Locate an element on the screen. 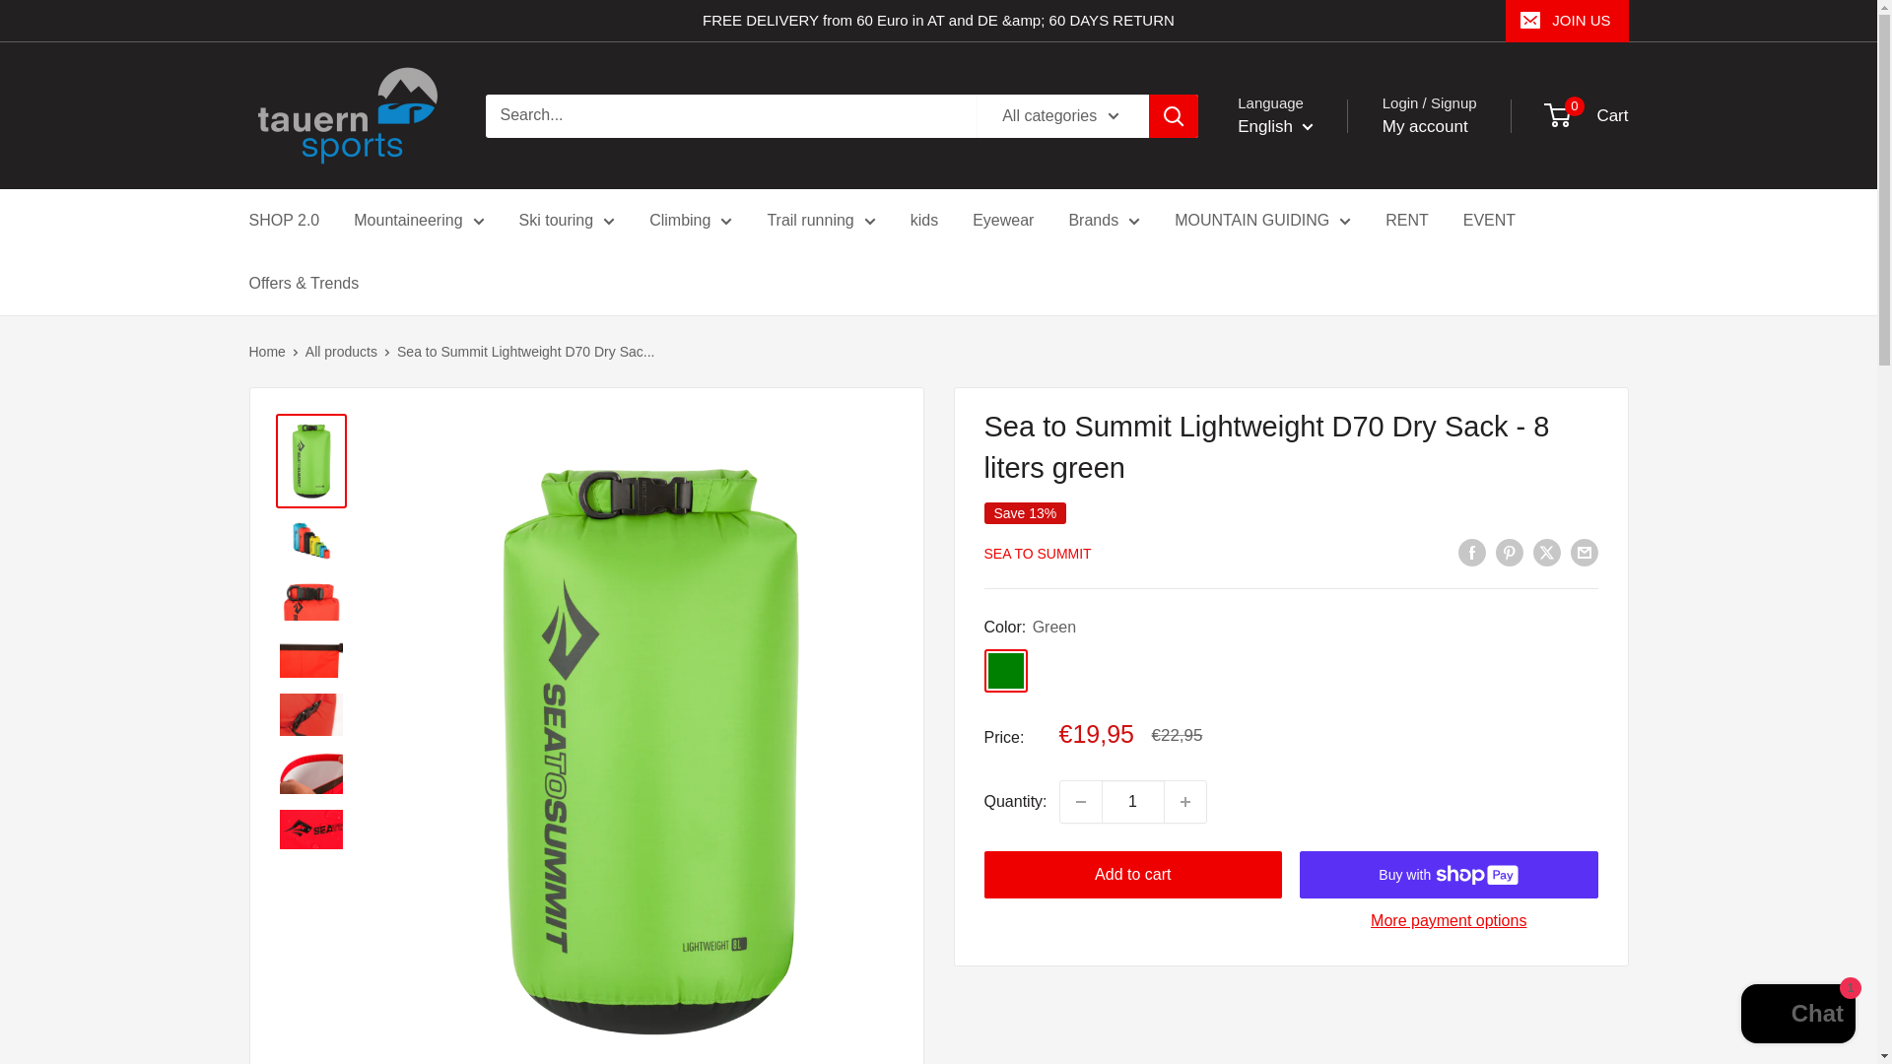 The height and width of the screenshot is (1064, 1892). 1 is located at coordinates (1133, 801).